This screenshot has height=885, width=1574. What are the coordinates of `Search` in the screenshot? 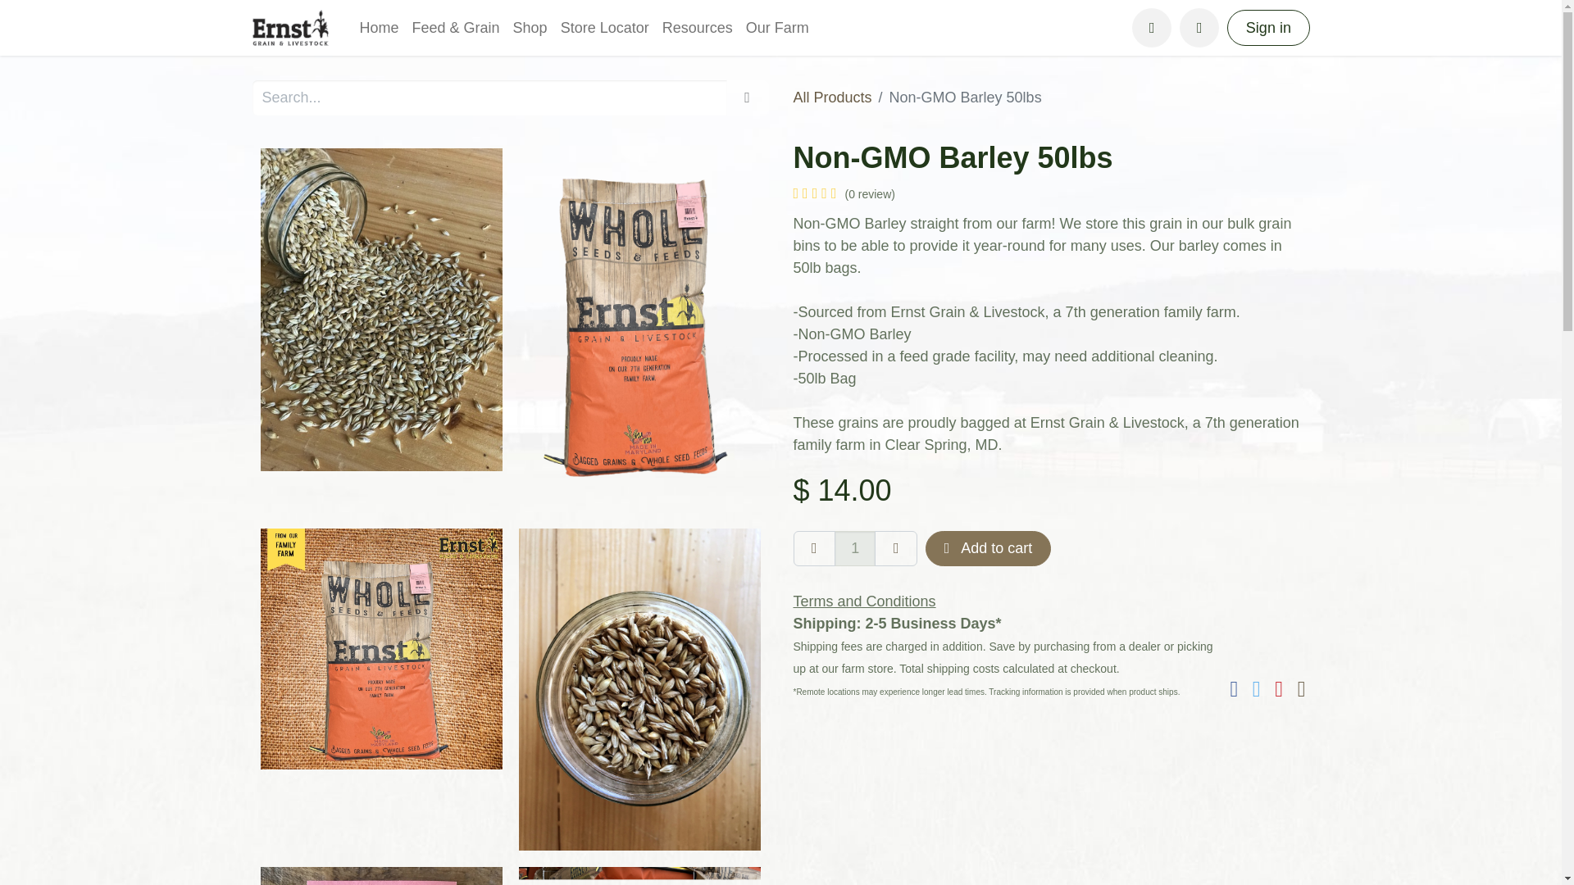 It's located at (748, 98).